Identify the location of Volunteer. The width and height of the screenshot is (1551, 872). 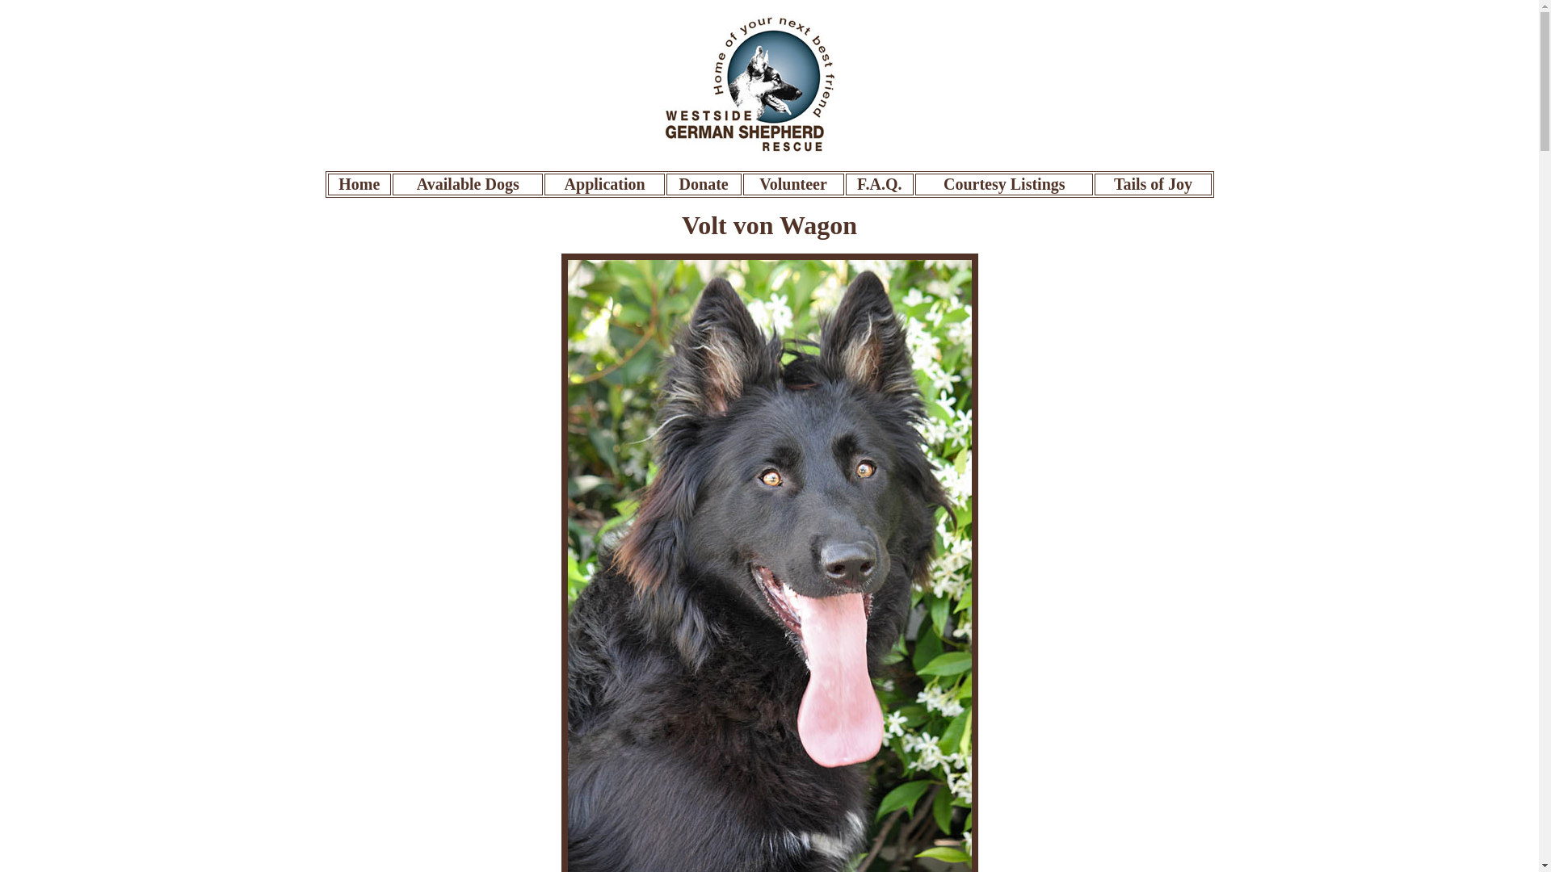
(793, 184).